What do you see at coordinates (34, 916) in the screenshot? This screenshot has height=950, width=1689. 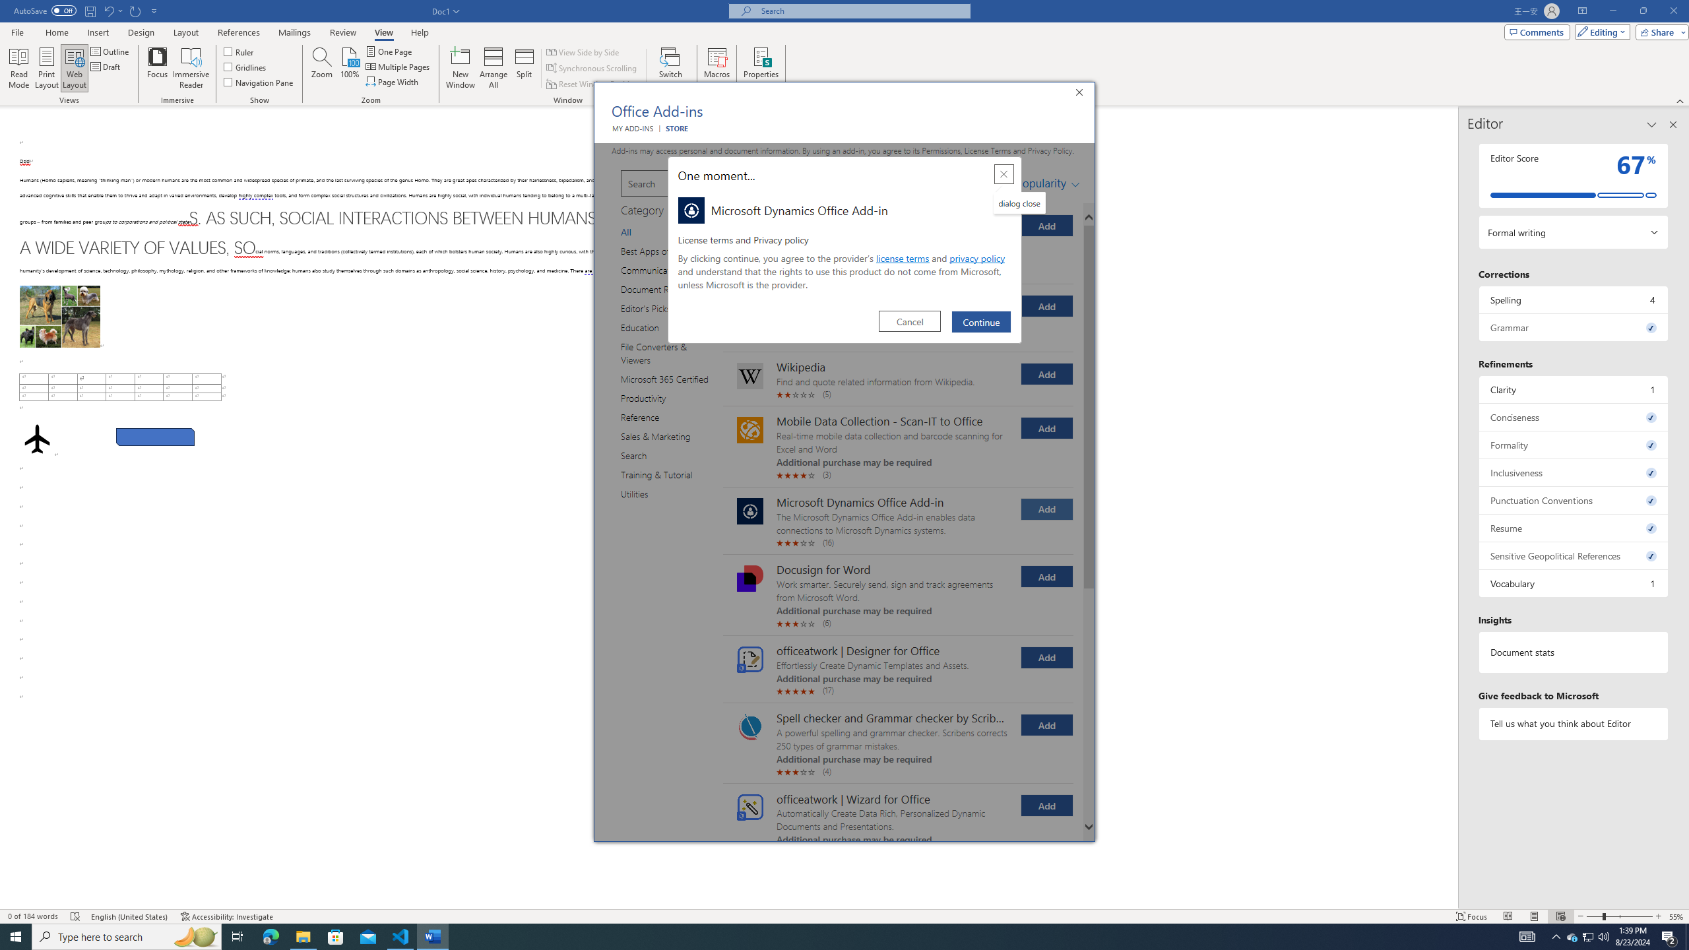 I see `Word Count 0 of 184 words` at bounding box center [34, 916].